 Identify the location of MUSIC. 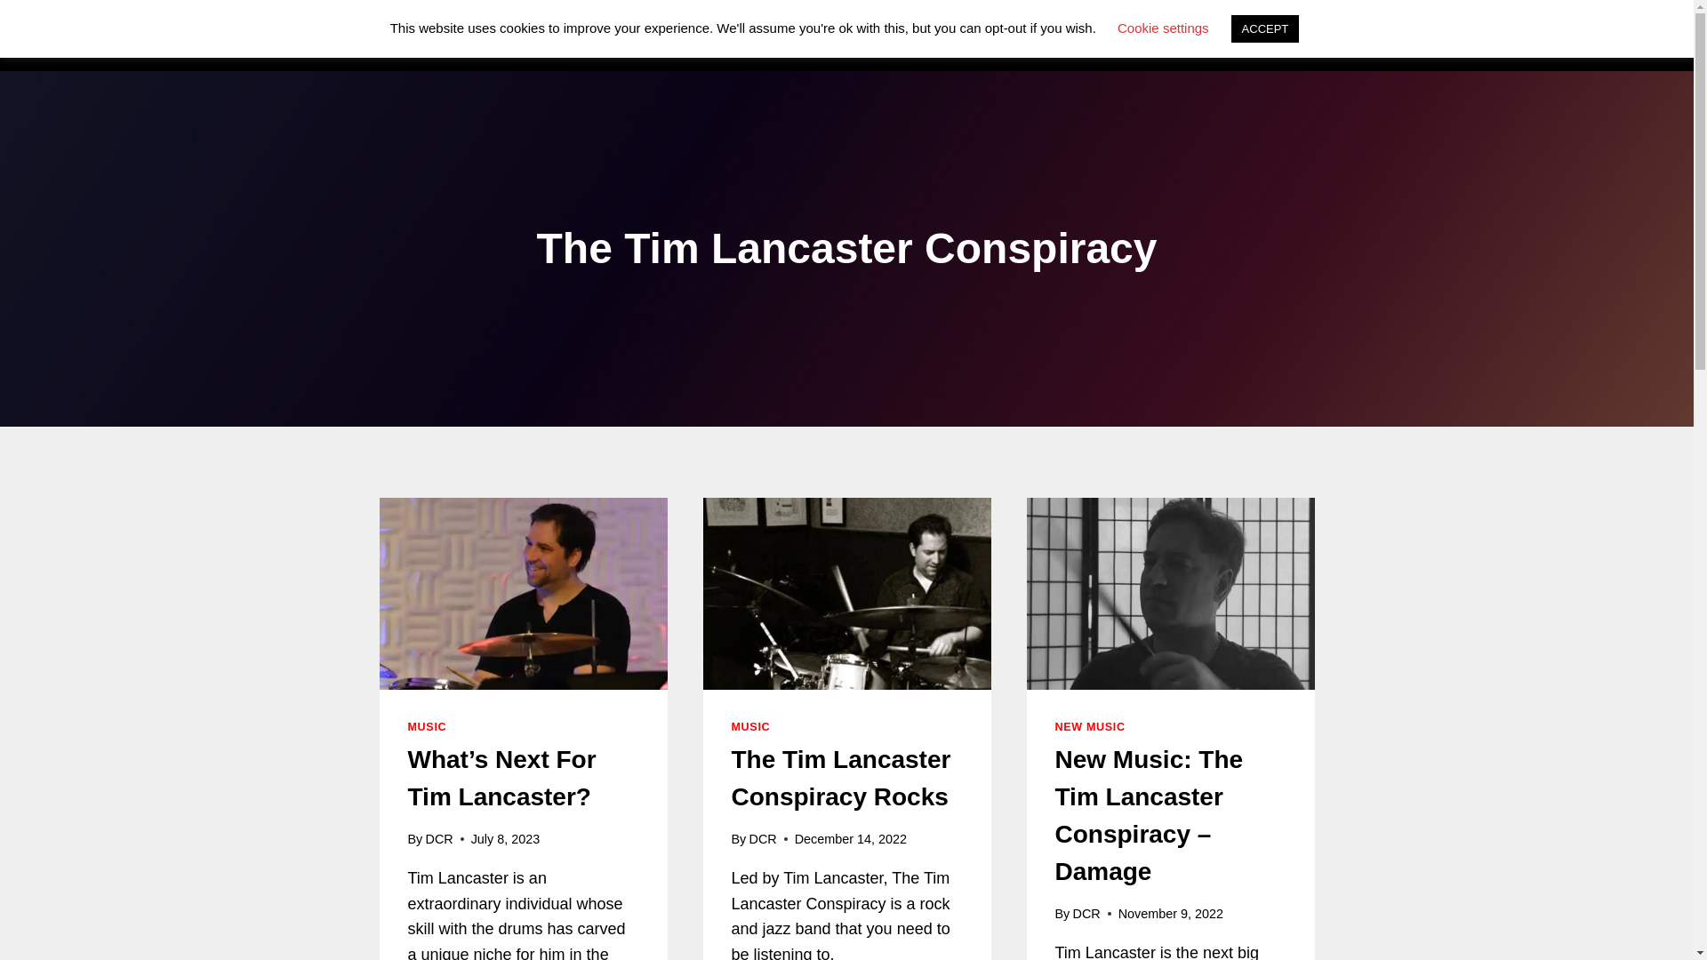
(427, 727).